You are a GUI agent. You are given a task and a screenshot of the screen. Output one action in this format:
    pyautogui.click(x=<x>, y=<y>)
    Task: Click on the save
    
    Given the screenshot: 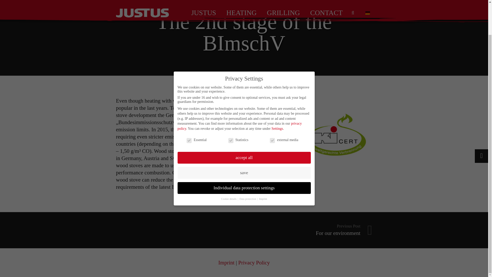 What is the action you would take?
    pyautogui.click(x=244, y=136)
    